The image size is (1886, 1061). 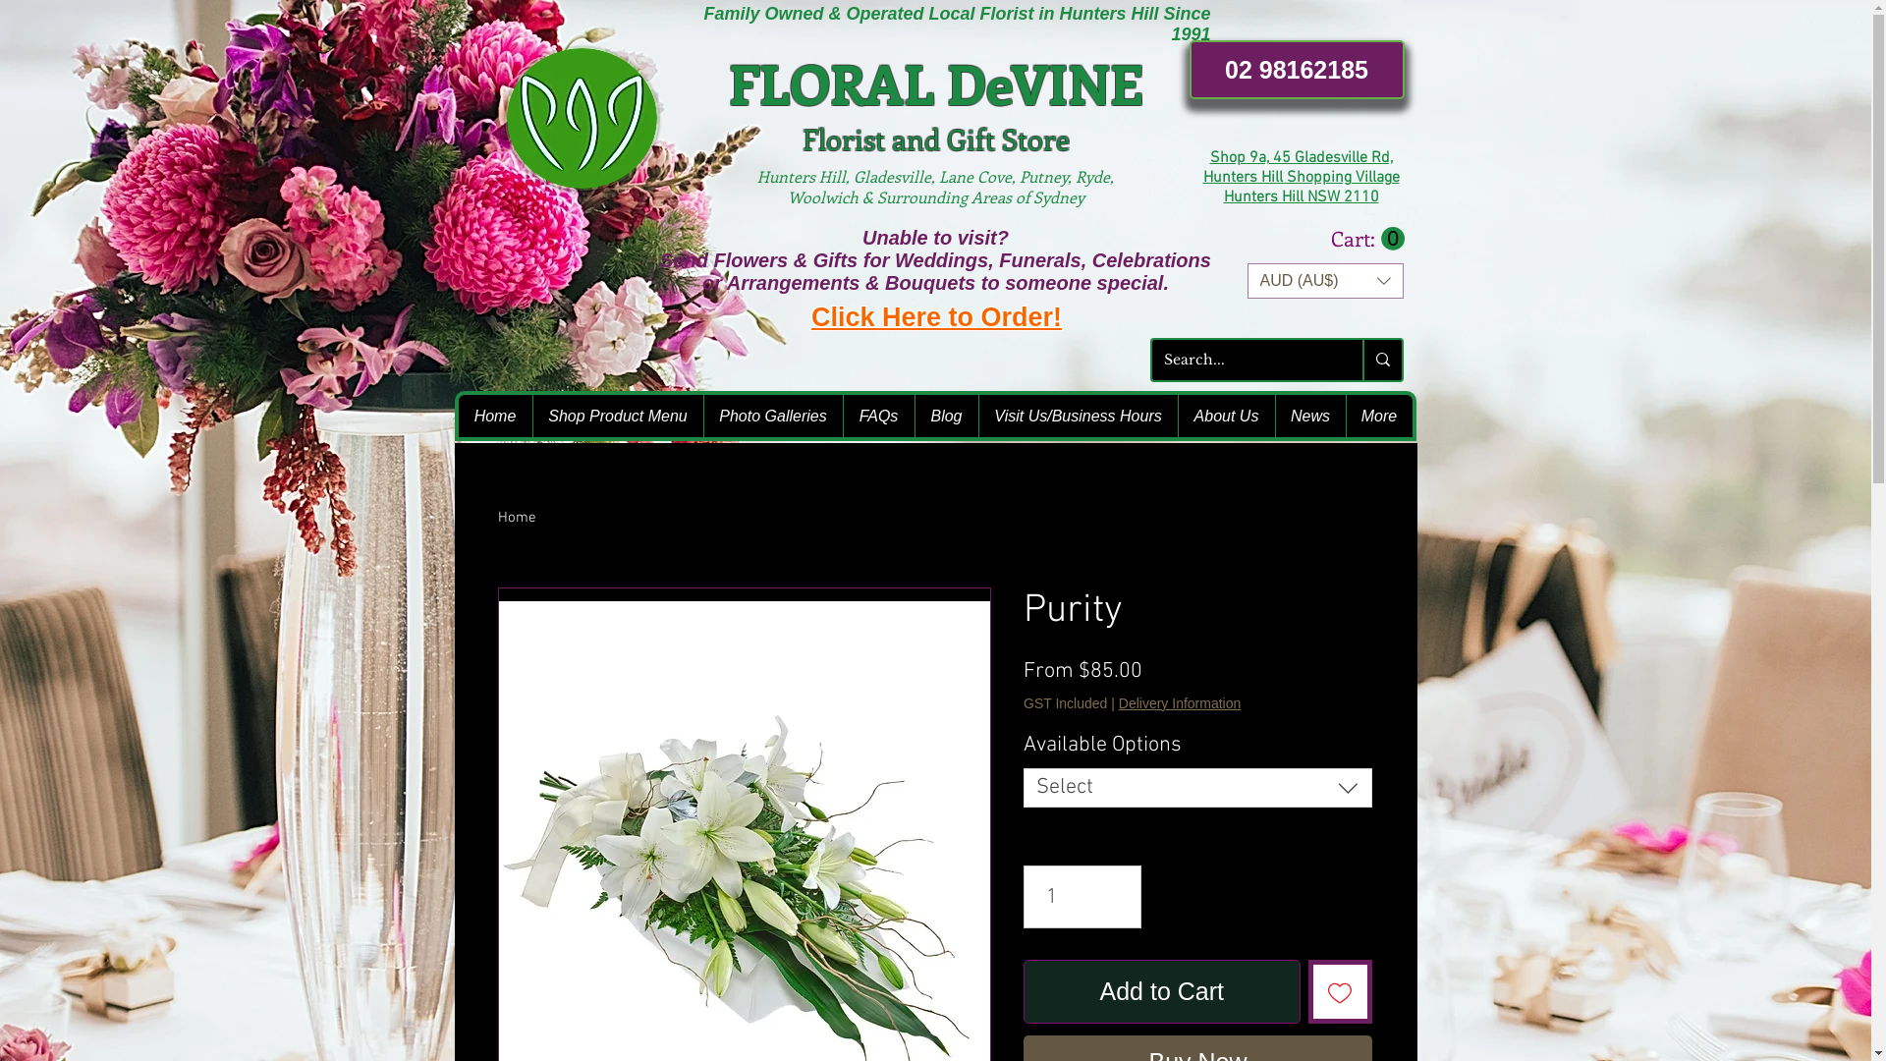 What do you see at coordinates (945, 417) in the screenshot?
I see `Blog` at bounding box center [945, 417].